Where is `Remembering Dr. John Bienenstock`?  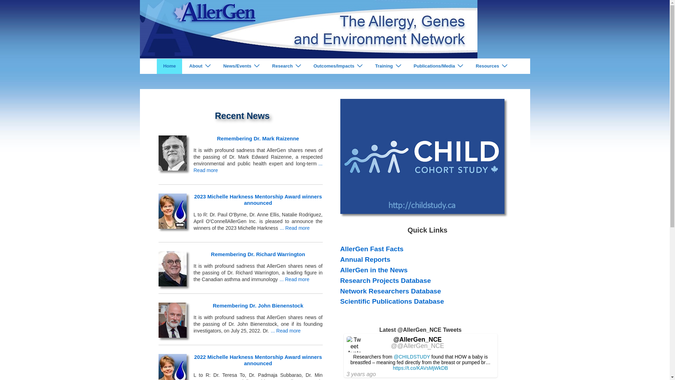 Remembering Dr. John Bienenstock is located at coordinates (258, 305).